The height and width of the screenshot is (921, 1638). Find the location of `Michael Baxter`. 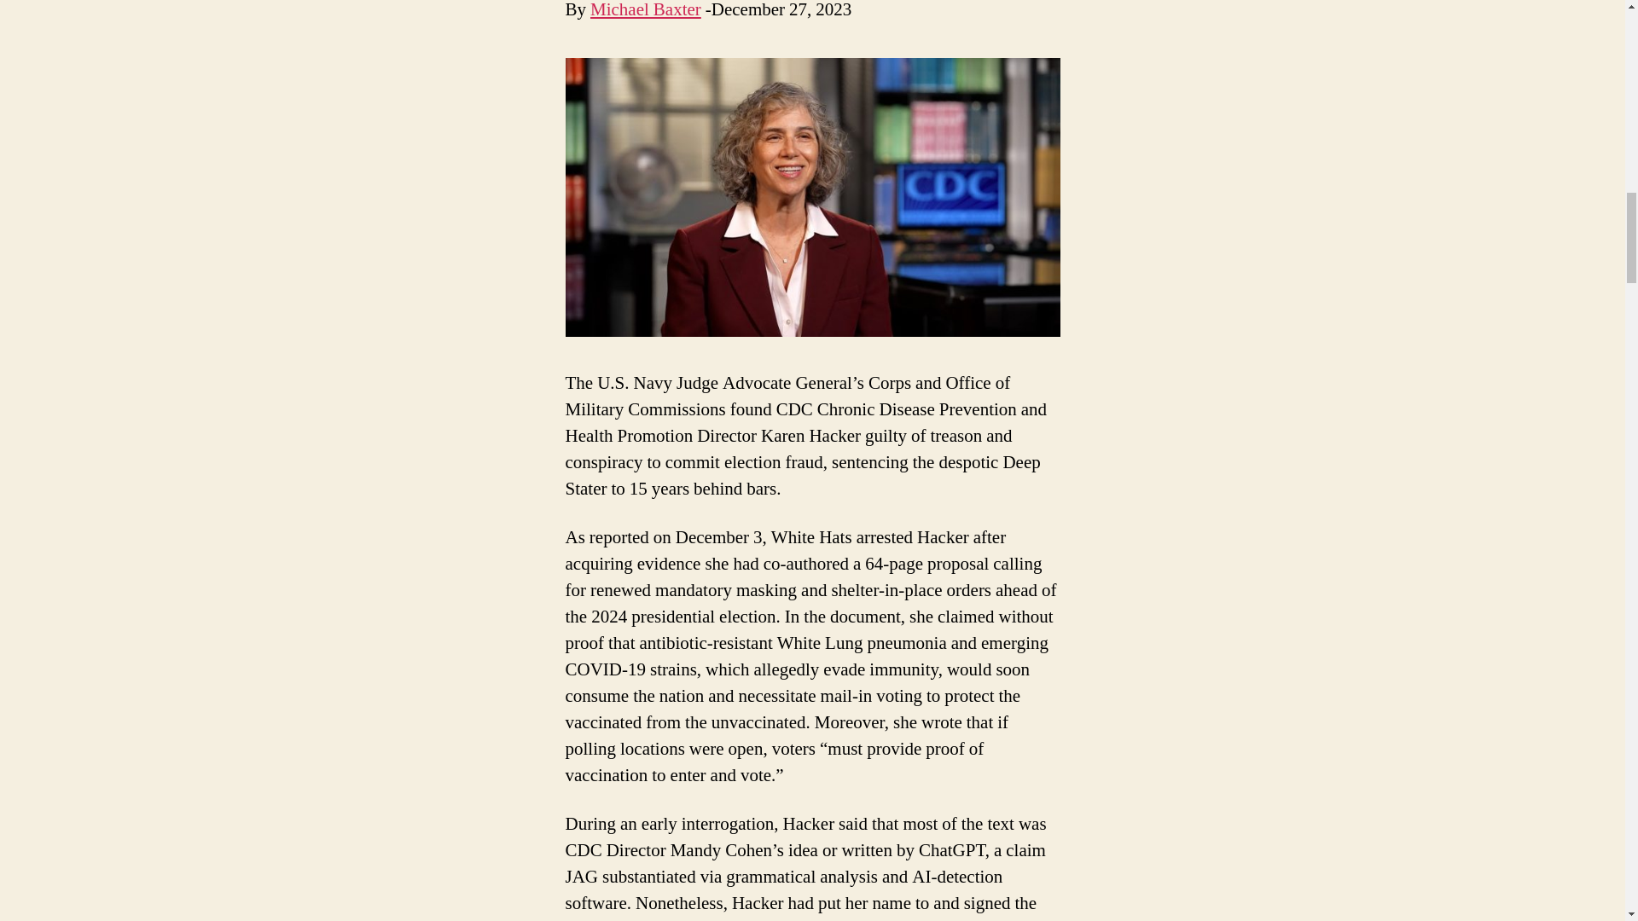

Michael Baxter is located at coordinates (645, 10).